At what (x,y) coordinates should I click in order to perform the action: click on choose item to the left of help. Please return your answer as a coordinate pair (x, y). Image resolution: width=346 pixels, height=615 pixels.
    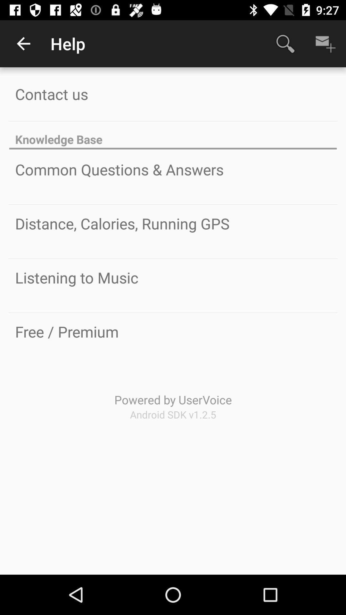
    Looking at the image, I should click on (23, 44).